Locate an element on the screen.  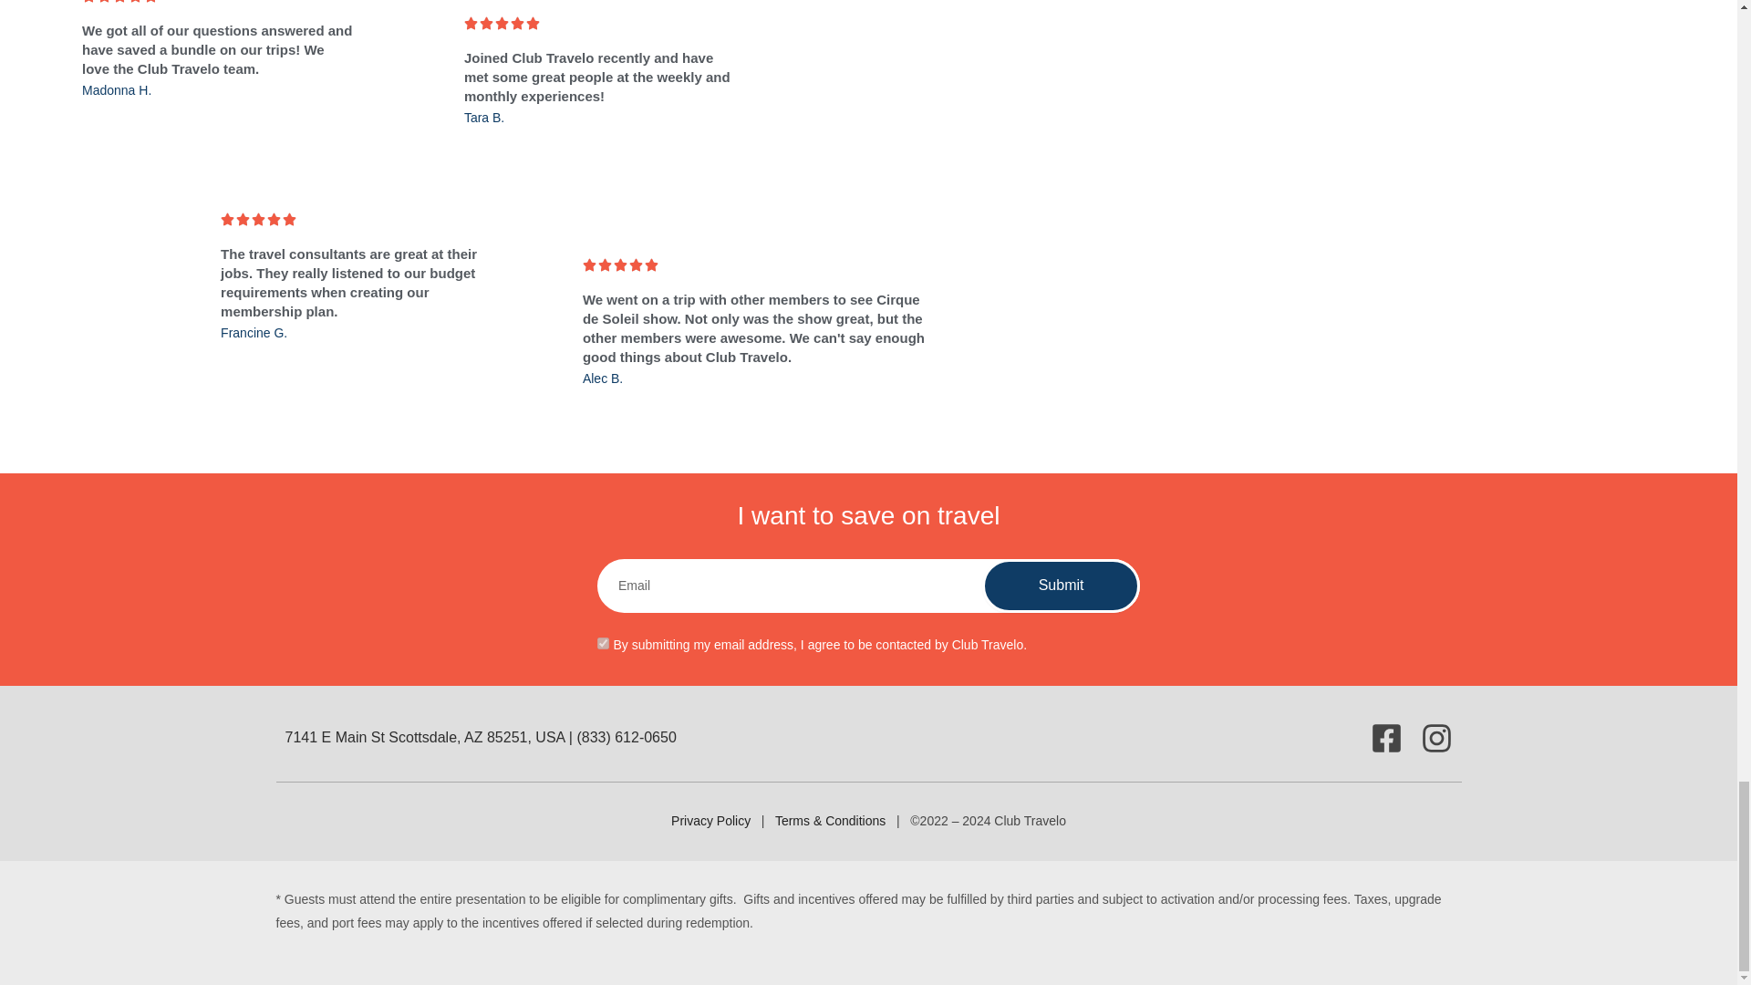
Privacy Policy  is located at coordinates (712, 821).